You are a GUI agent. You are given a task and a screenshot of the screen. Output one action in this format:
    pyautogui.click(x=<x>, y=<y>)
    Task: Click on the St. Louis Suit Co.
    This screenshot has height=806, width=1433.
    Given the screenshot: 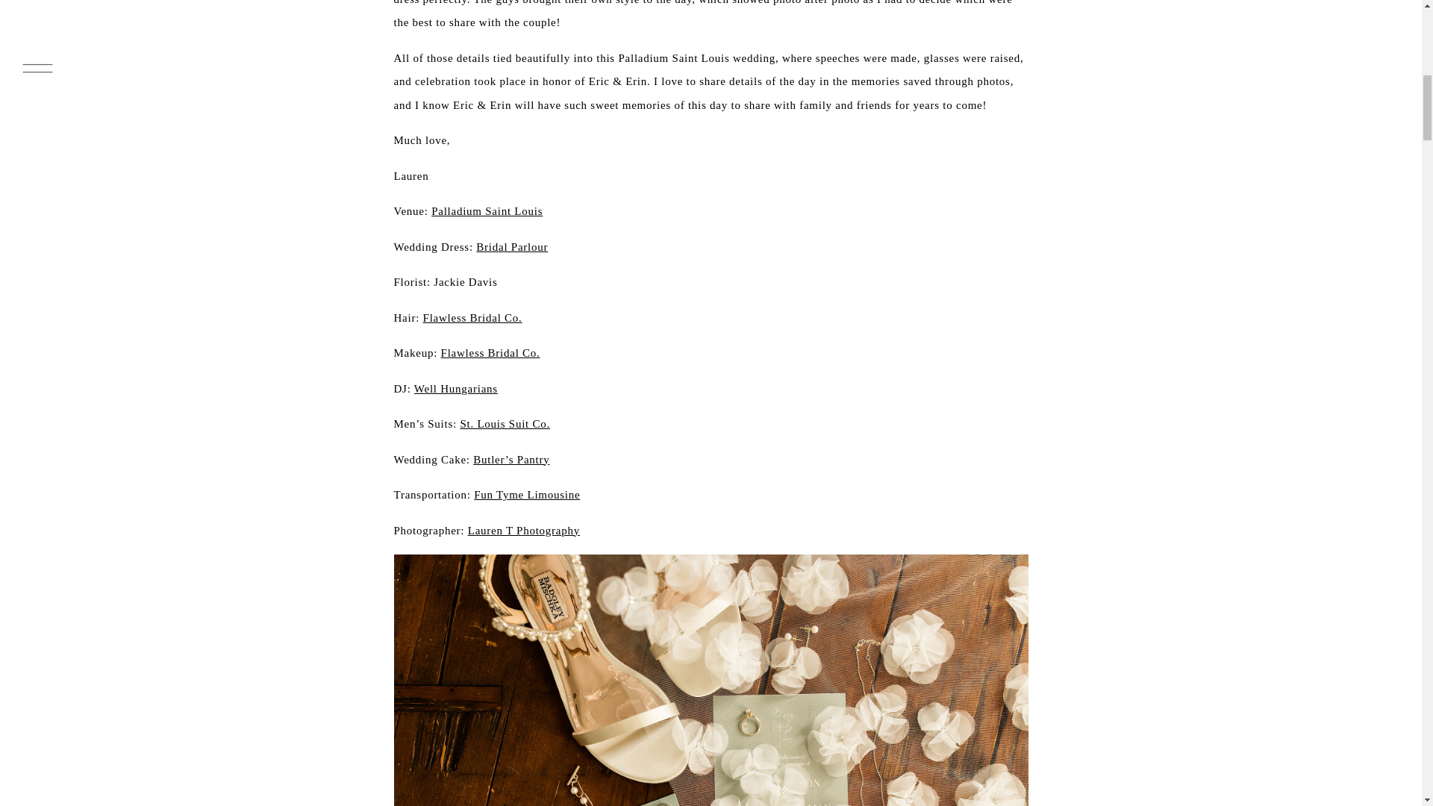 What is the action you would take?
    pyautogui.click(x=505, y=424)
    